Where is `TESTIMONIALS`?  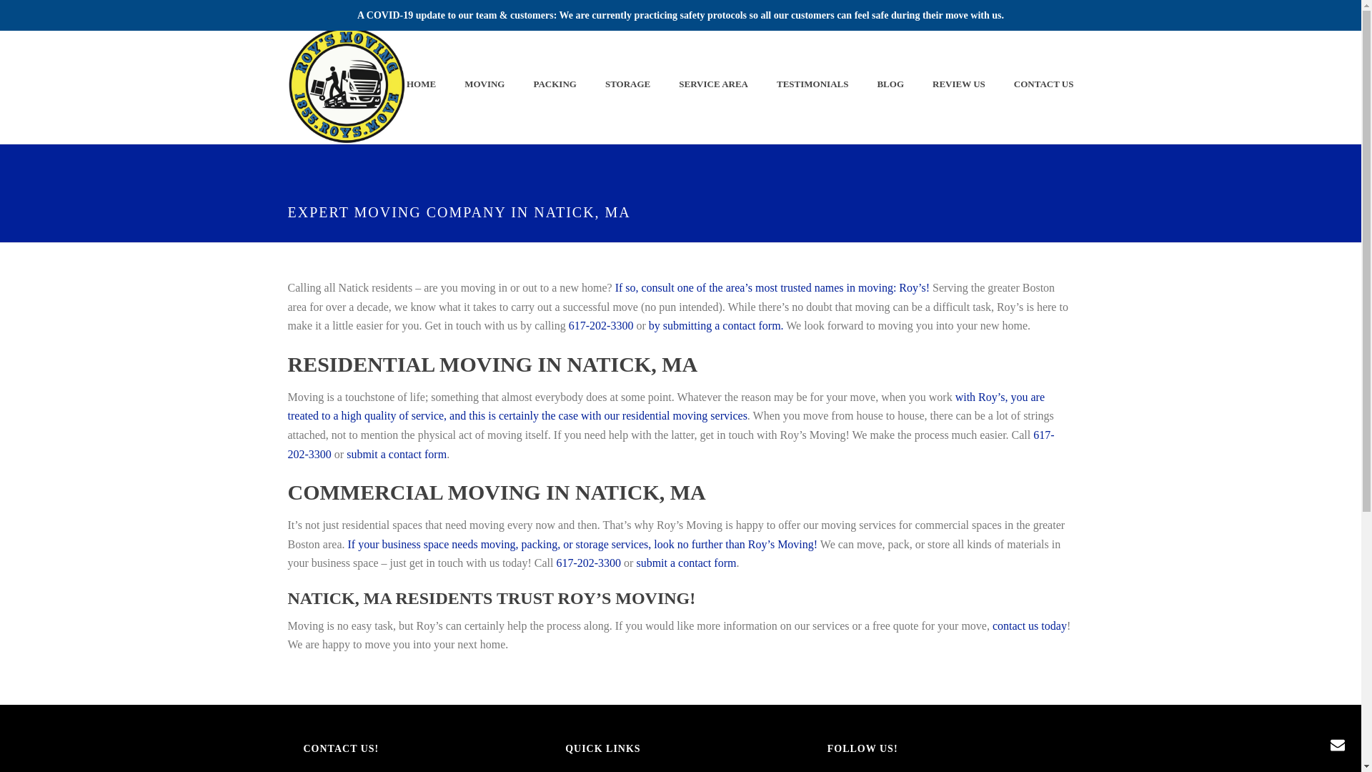 TESTIMONIALS is located at coordinates (812, 84).